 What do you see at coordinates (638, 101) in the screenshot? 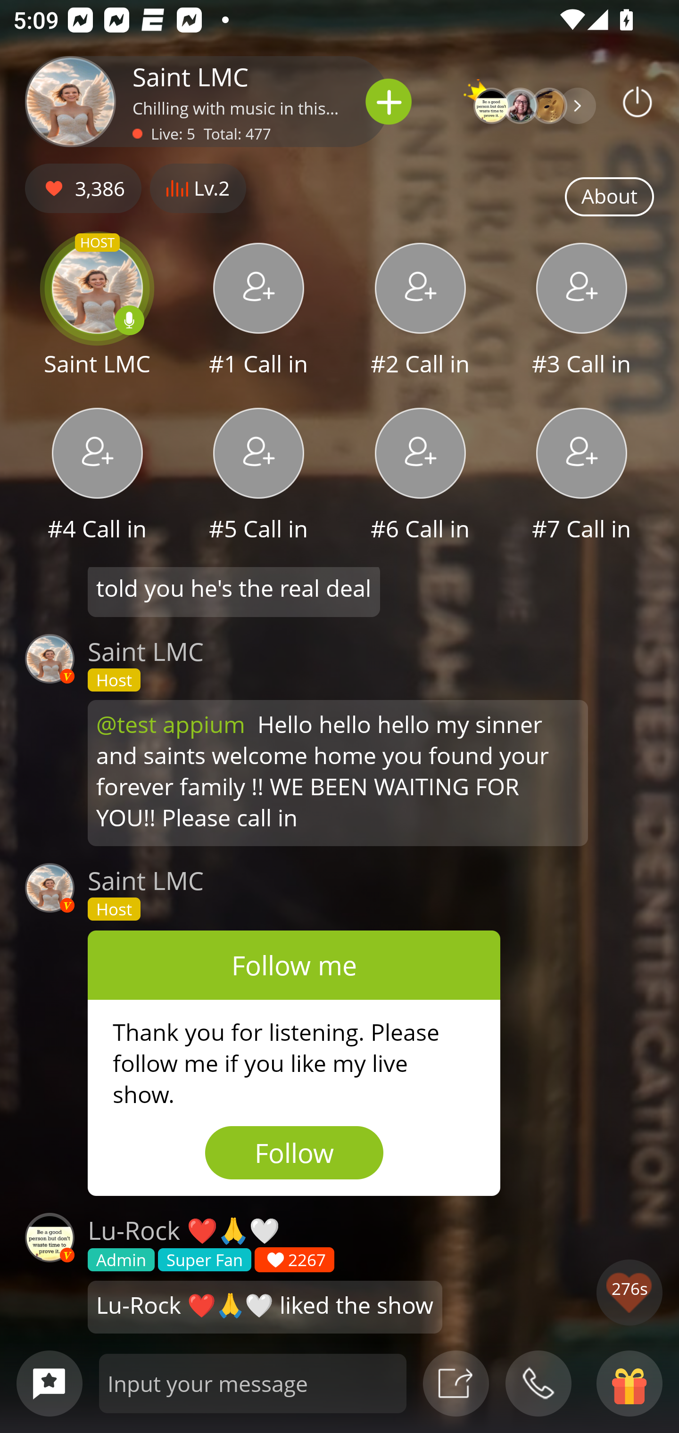
I see `Podbean` at bounding box center [638, 101].